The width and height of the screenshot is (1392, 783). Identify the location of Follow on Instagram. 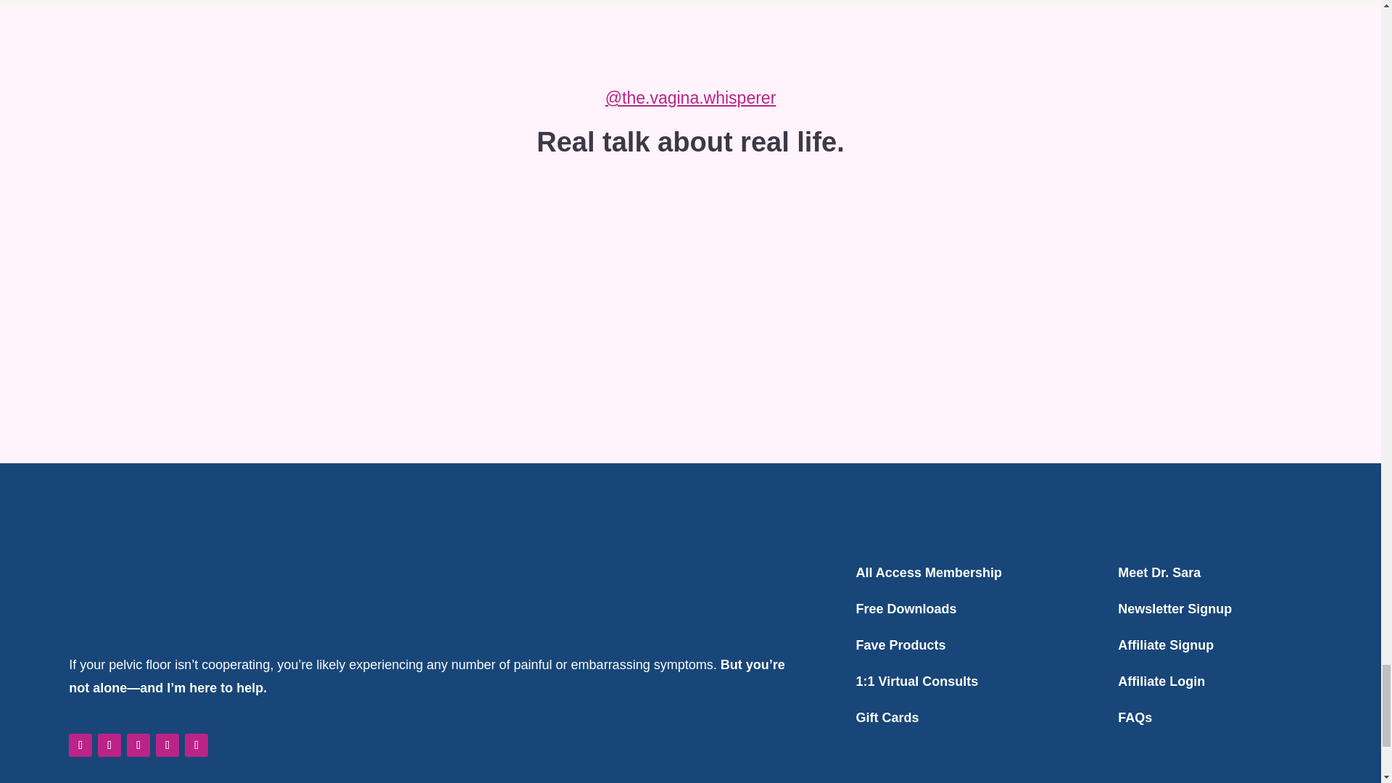
(80, 745).